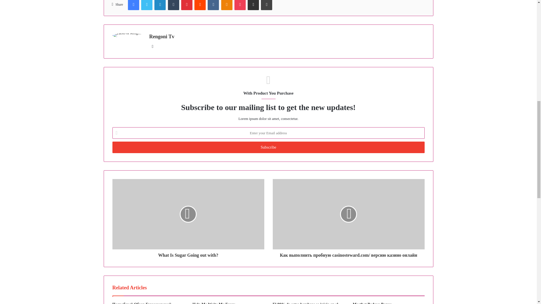  What do you see at coordinates (173, 5) in the screenshot?
I see `Tumblr` at bounding box center [173, 5].